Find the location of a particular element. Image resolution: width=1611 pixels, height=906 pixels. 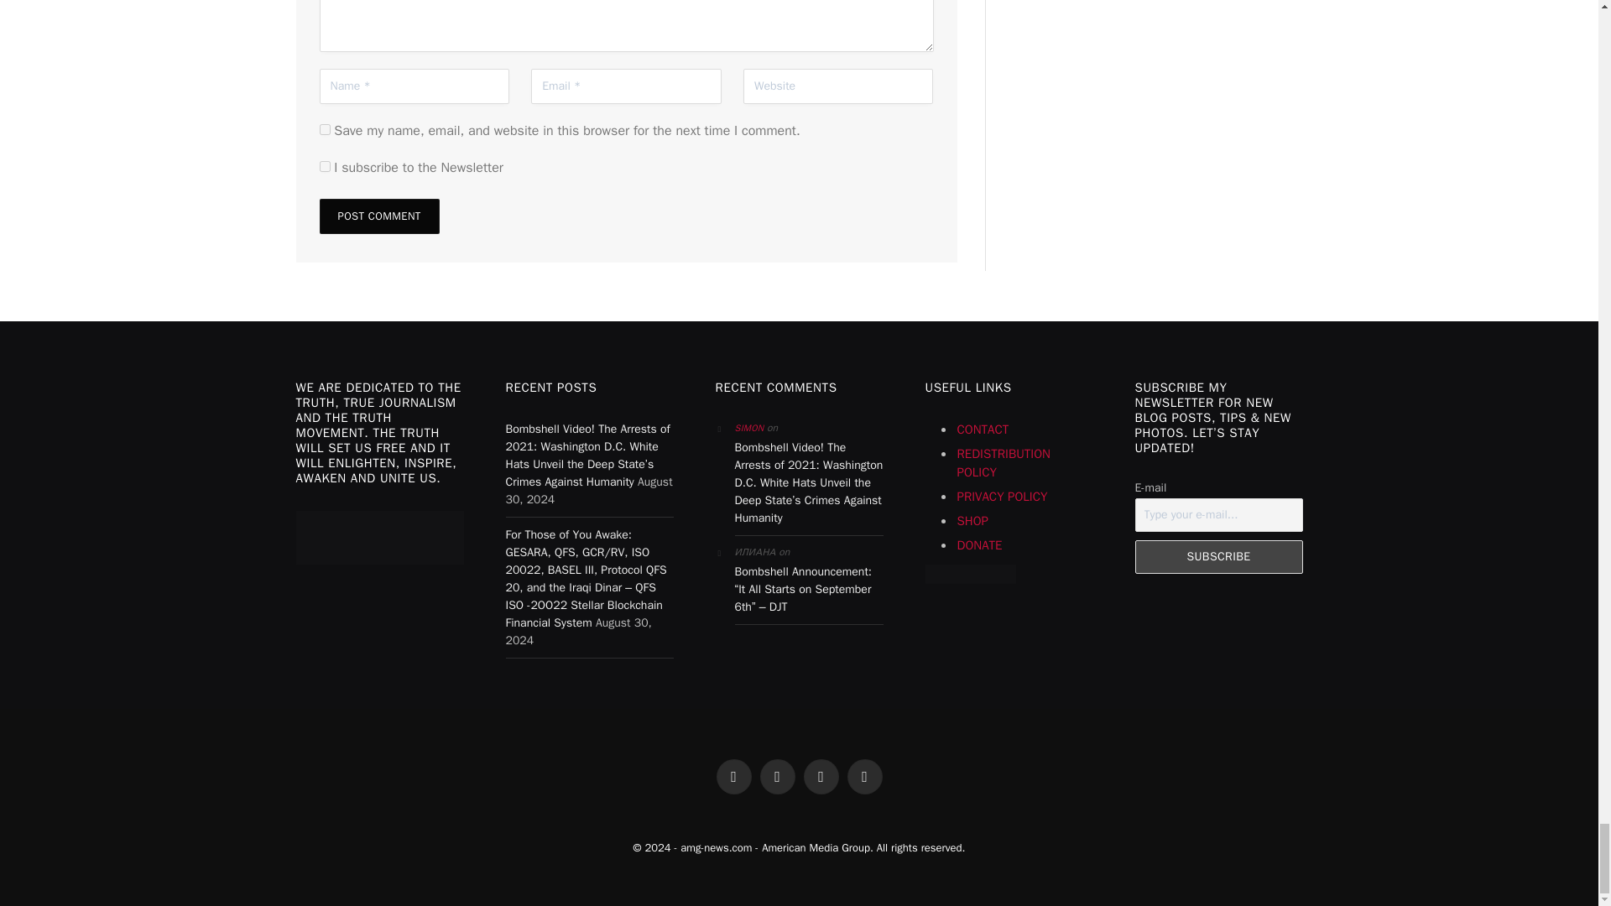

Subscribe is located at coordinates (1217, 556).